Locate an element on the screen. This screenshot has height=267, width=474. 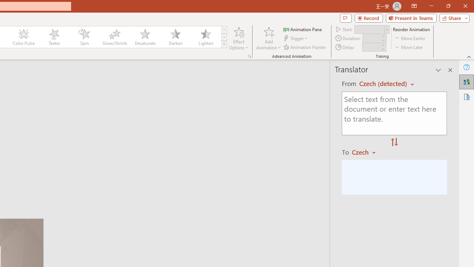
Row up is located at coordinates (224, 30).